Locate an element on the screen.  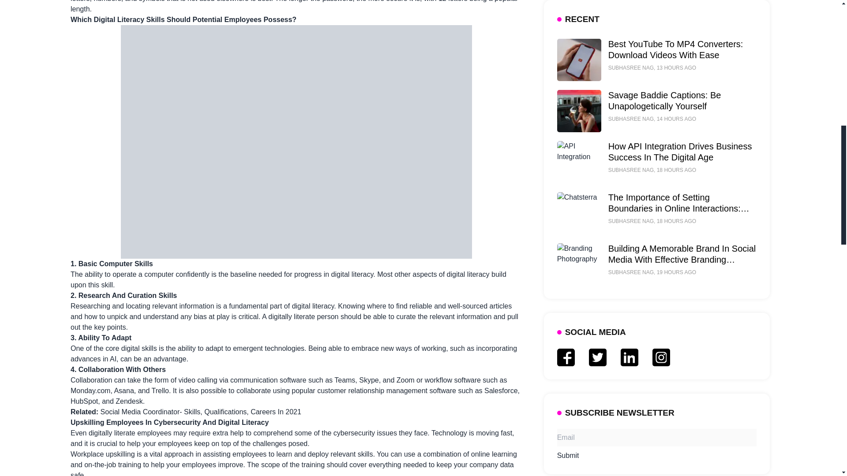
Submit is located at coordinates (568, 258).